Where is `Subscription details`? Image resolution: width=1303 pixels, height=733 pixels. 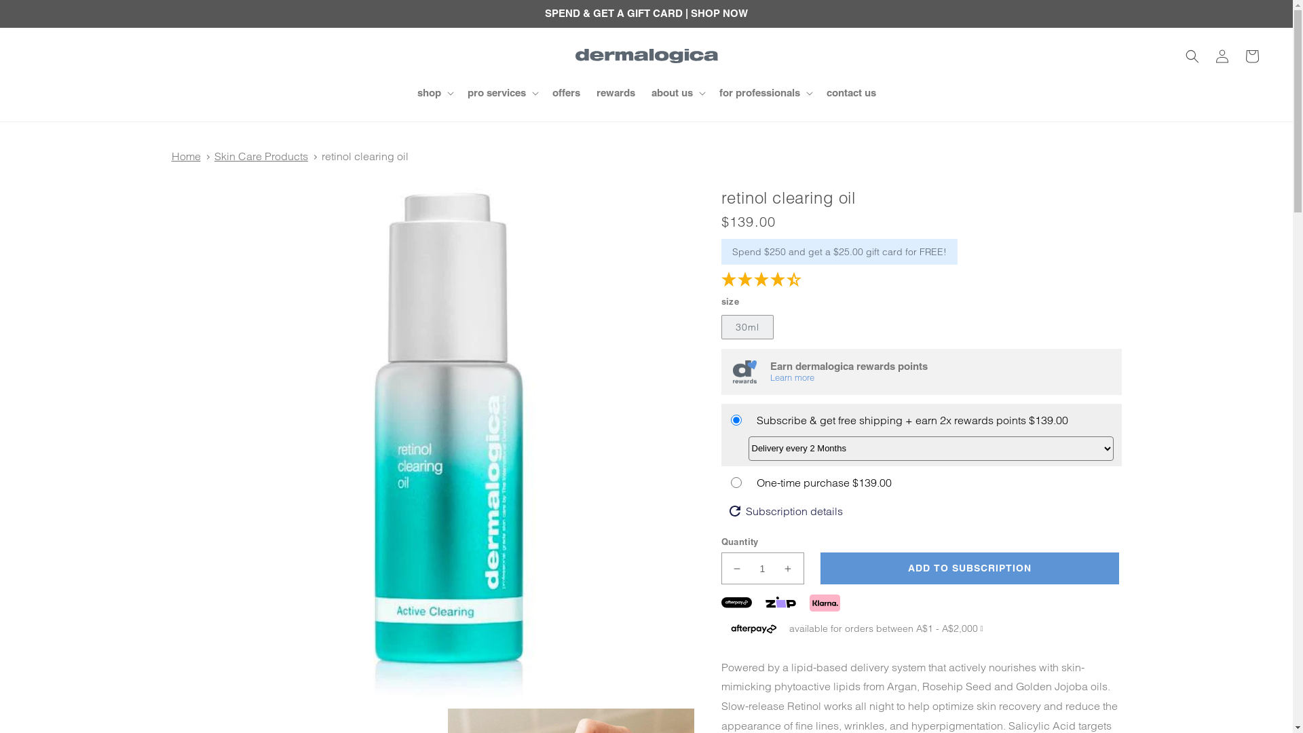
Subscription details is located at coordinates (786, 511).